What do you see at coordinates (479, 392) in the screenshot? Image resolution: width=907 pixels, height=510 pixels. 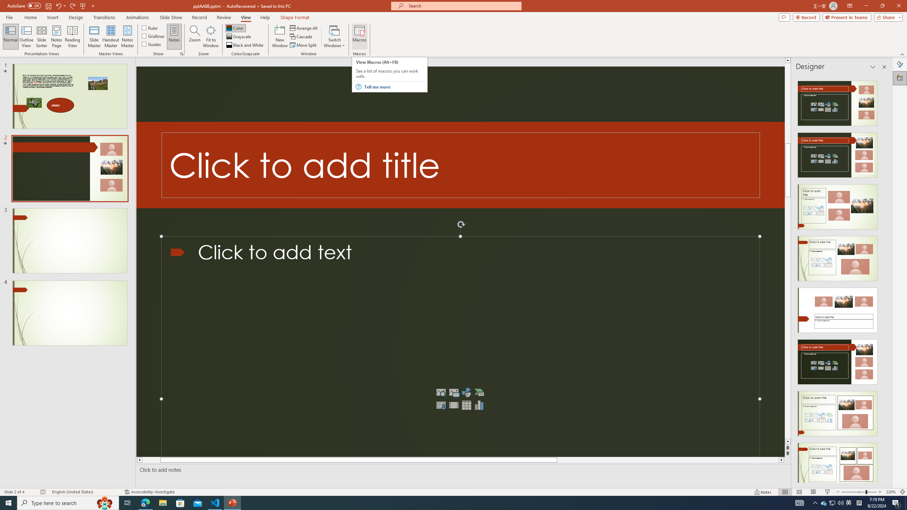 I see `Insert a SmartArt Graphic` at bounding box center [479, 392].